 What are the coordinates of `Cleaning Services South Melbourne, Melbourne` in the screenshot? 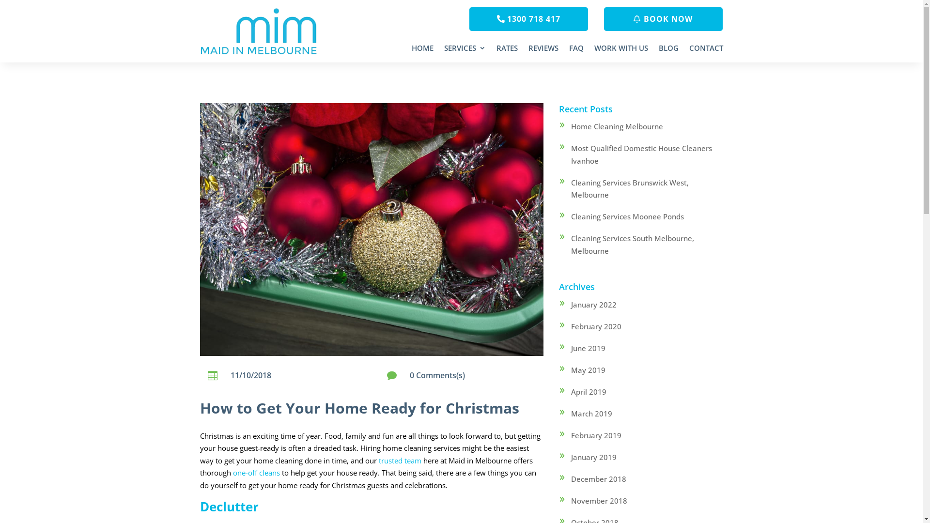 It's located at (633, 245).